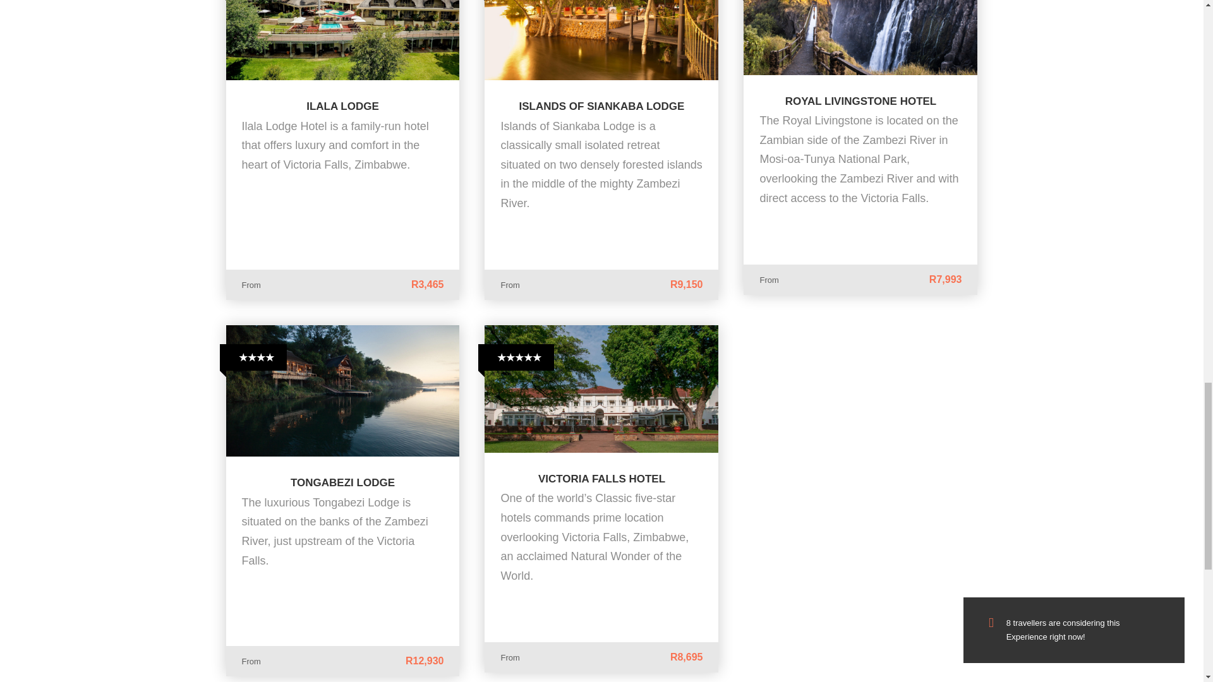 This screenshot has width=1213, height=682. Describe the element at coordinates (342, 106) in the screenshot. I see `ILALA LODGE` at that location.